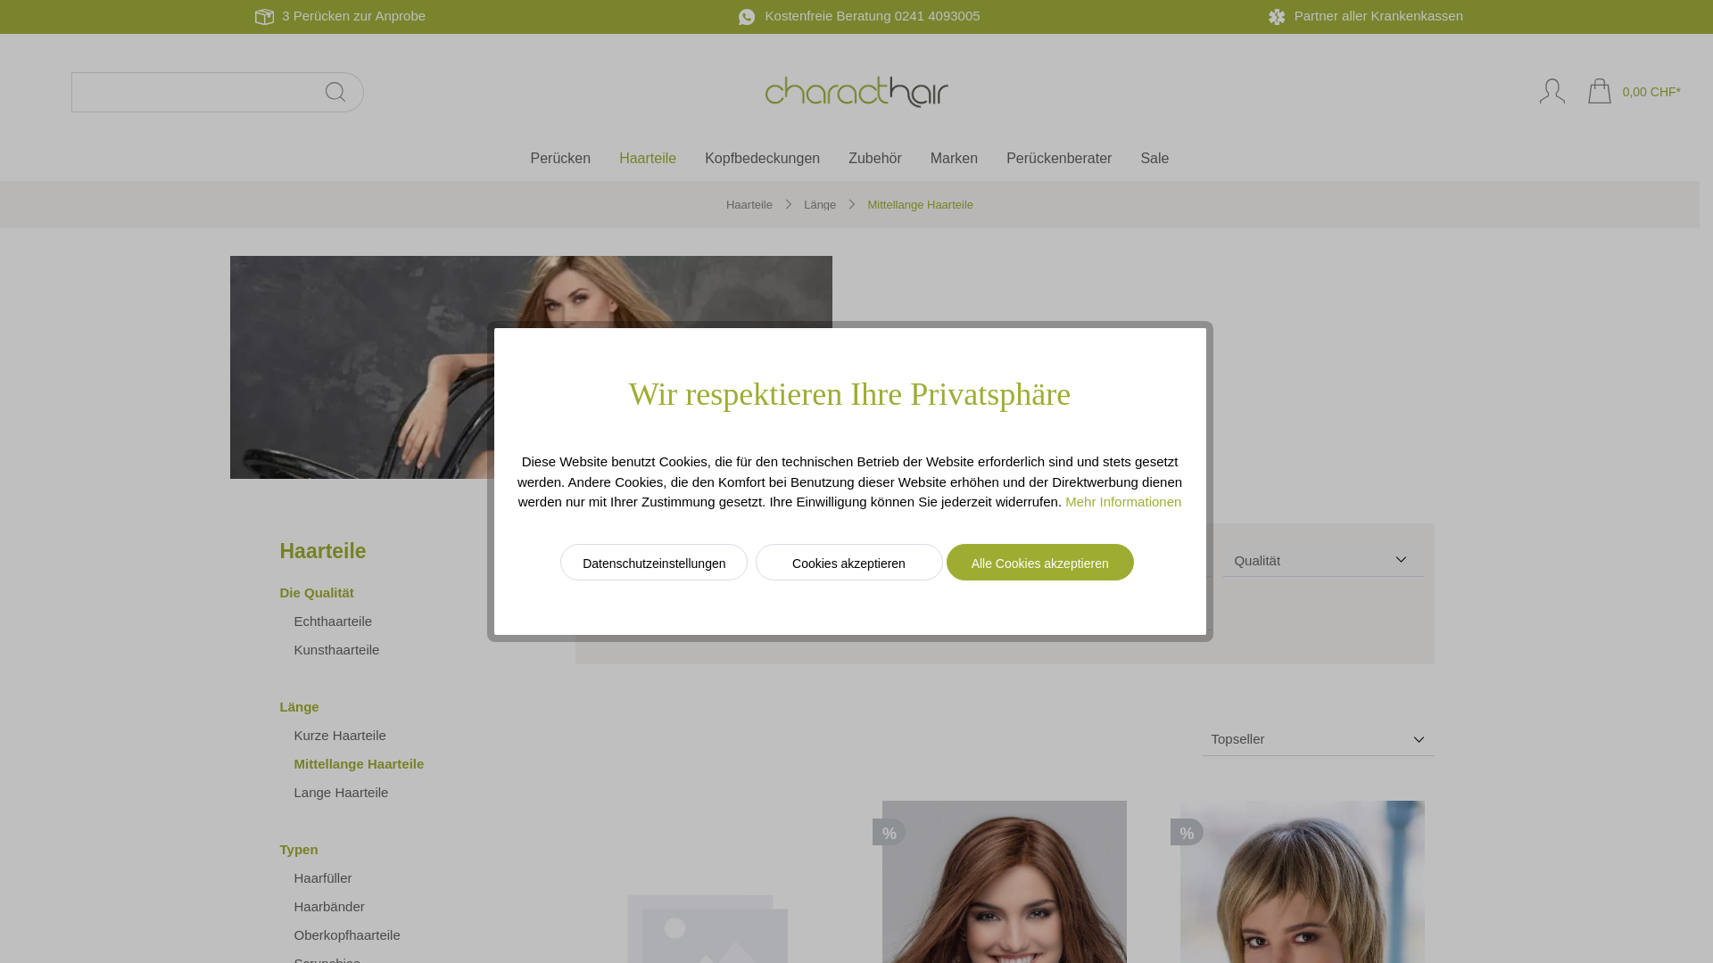  I want to click on Marken, so click(969, 160).